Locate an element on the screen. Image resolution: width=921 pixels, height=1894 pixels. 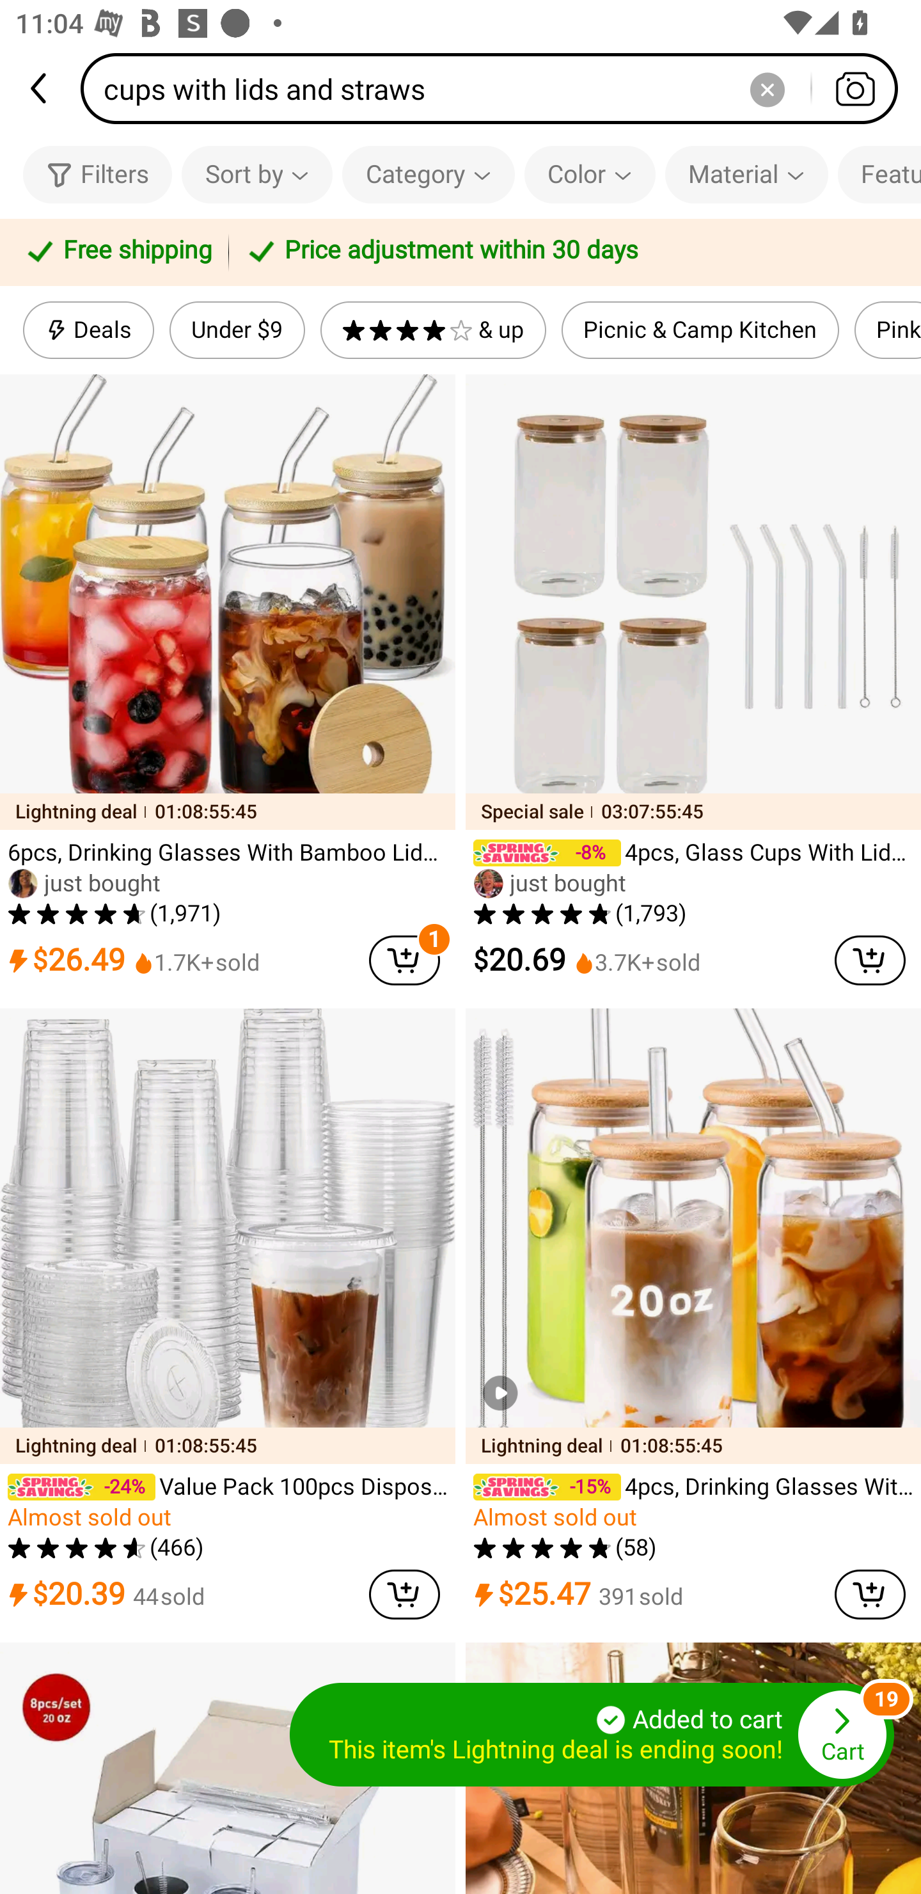
Sort by is located at coordinates (256, 174).